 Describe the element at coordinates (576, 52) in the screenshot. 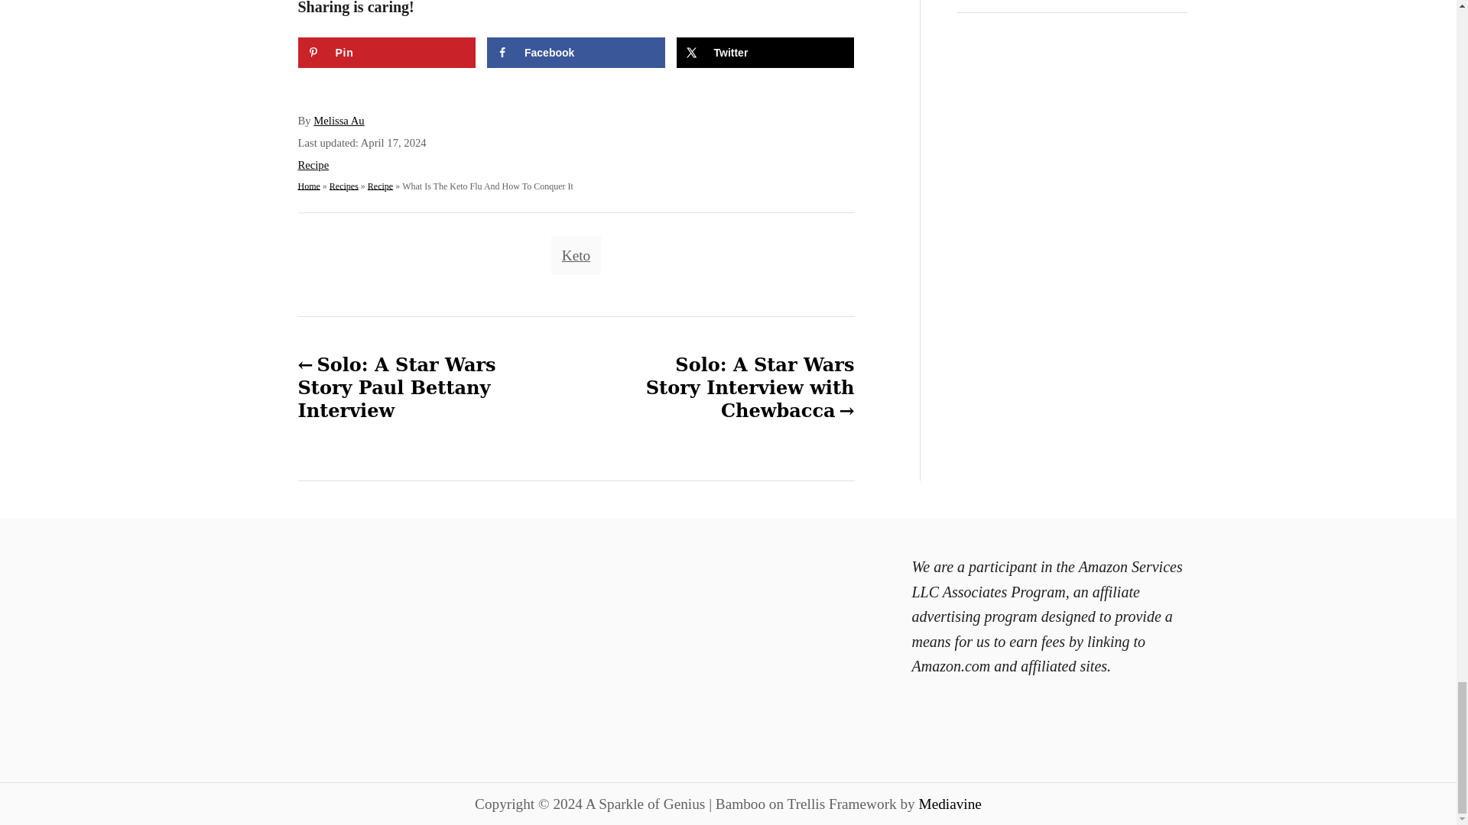

I see `Share on Facebook` at that location.